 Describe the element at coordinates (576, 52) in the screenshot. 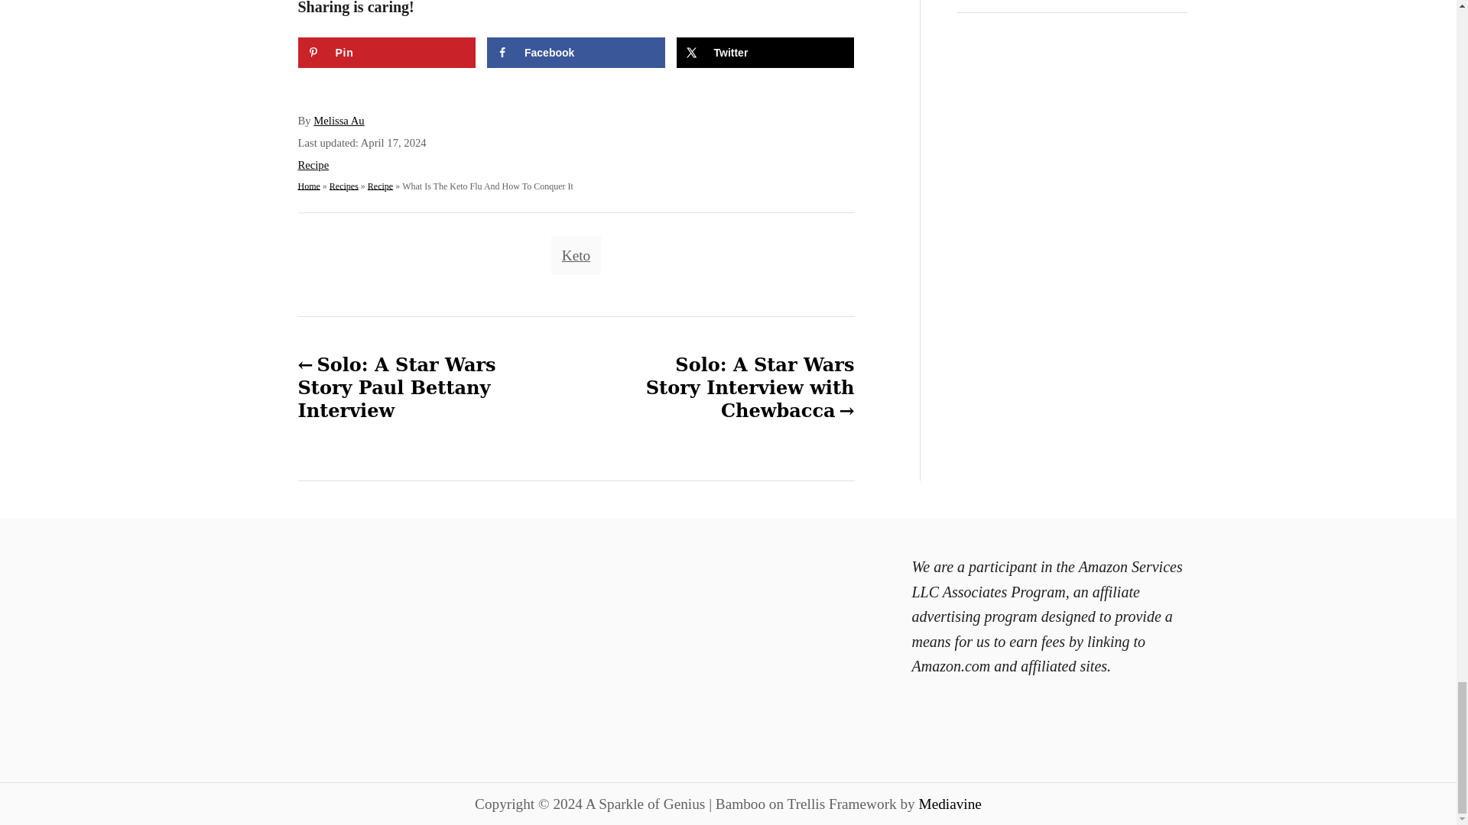

I see `Share on Facebook` at that location.